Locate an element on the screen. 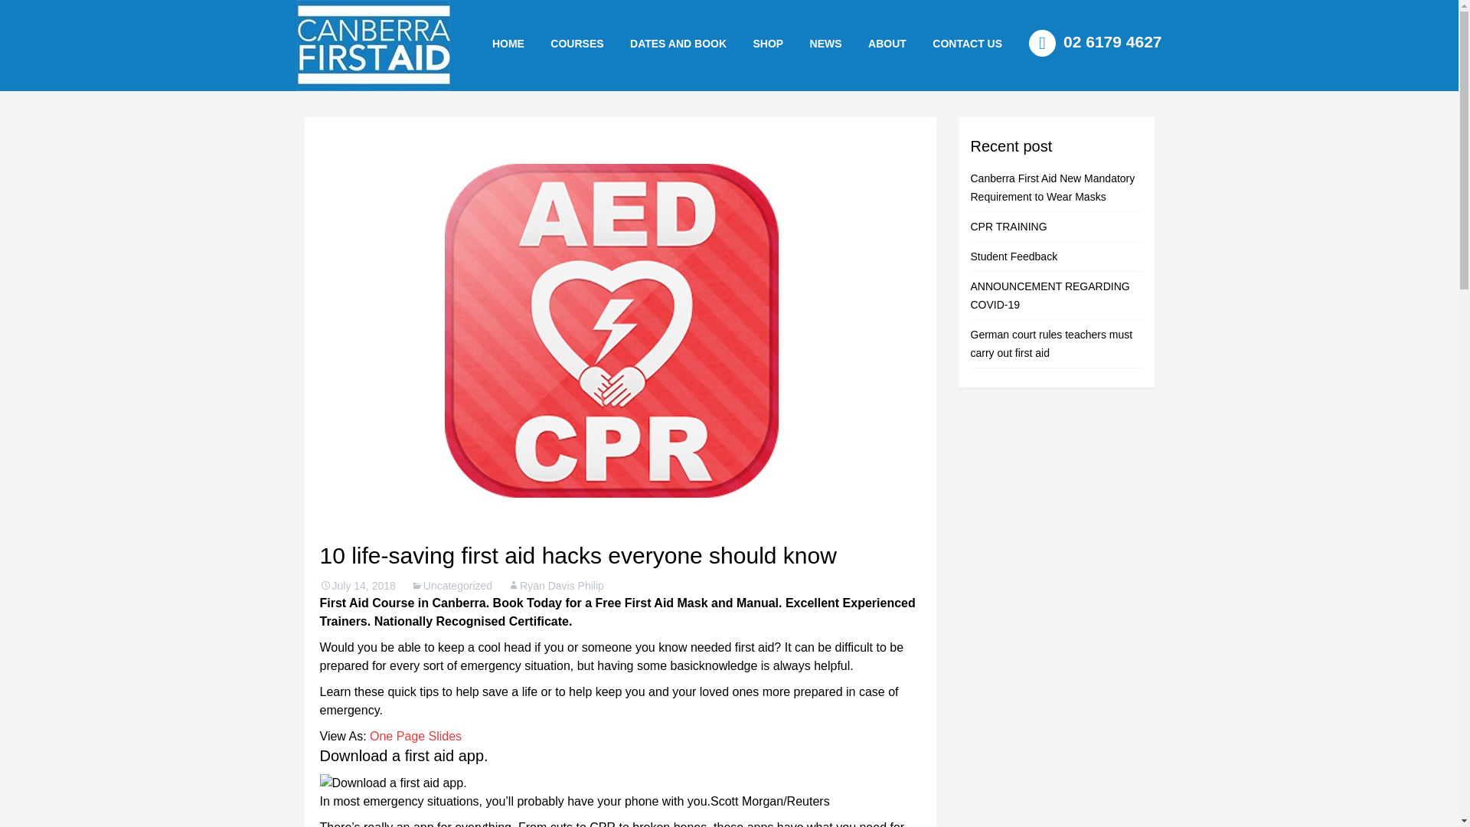 This screenshot has height=827, width=1470. DATES AND BOOK is located at coordinates (678, 43).